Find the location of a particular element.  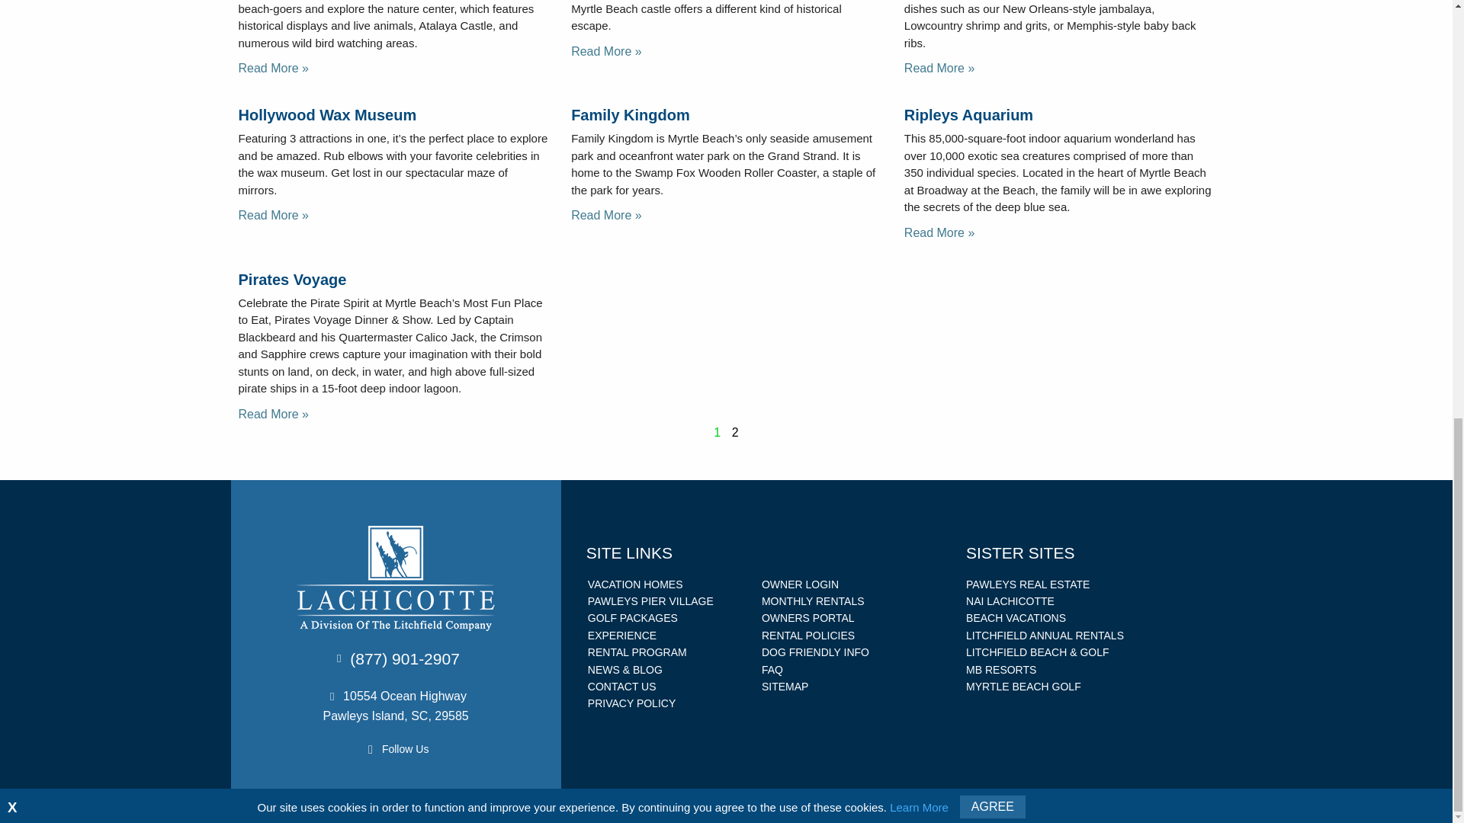

Hollywood Wax Museum is located at coordinates (326, 115).